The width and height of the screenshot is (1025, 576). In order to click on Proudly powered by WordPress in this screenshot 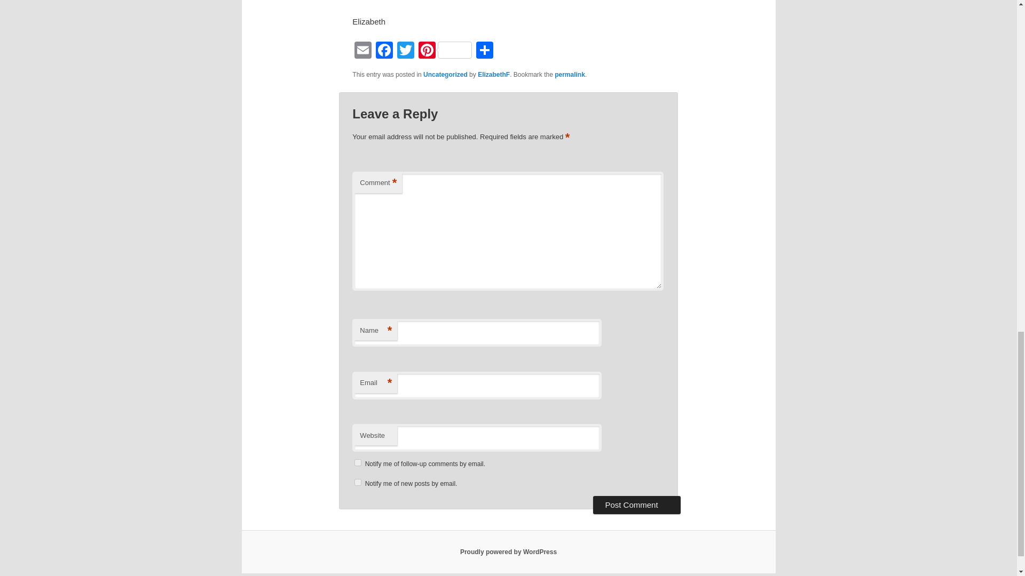, I will do `click(508, 552)`.